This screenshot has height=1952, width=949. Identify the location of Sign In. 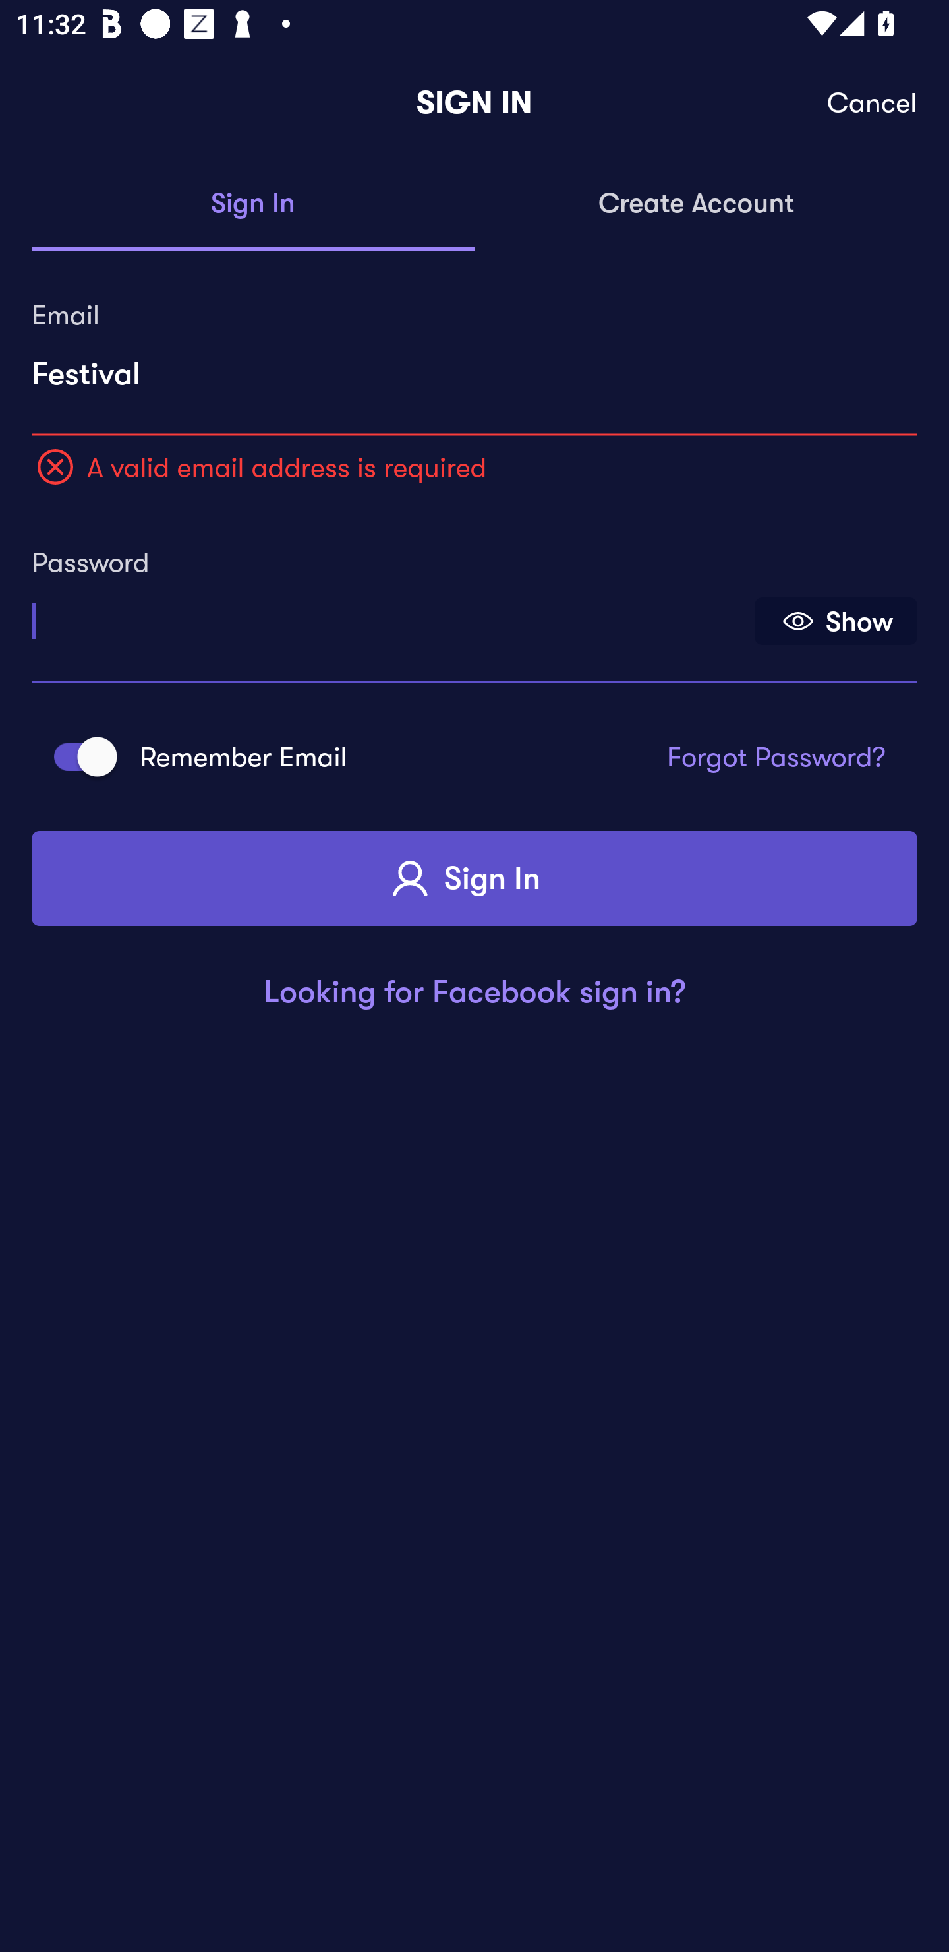
(474, 878).